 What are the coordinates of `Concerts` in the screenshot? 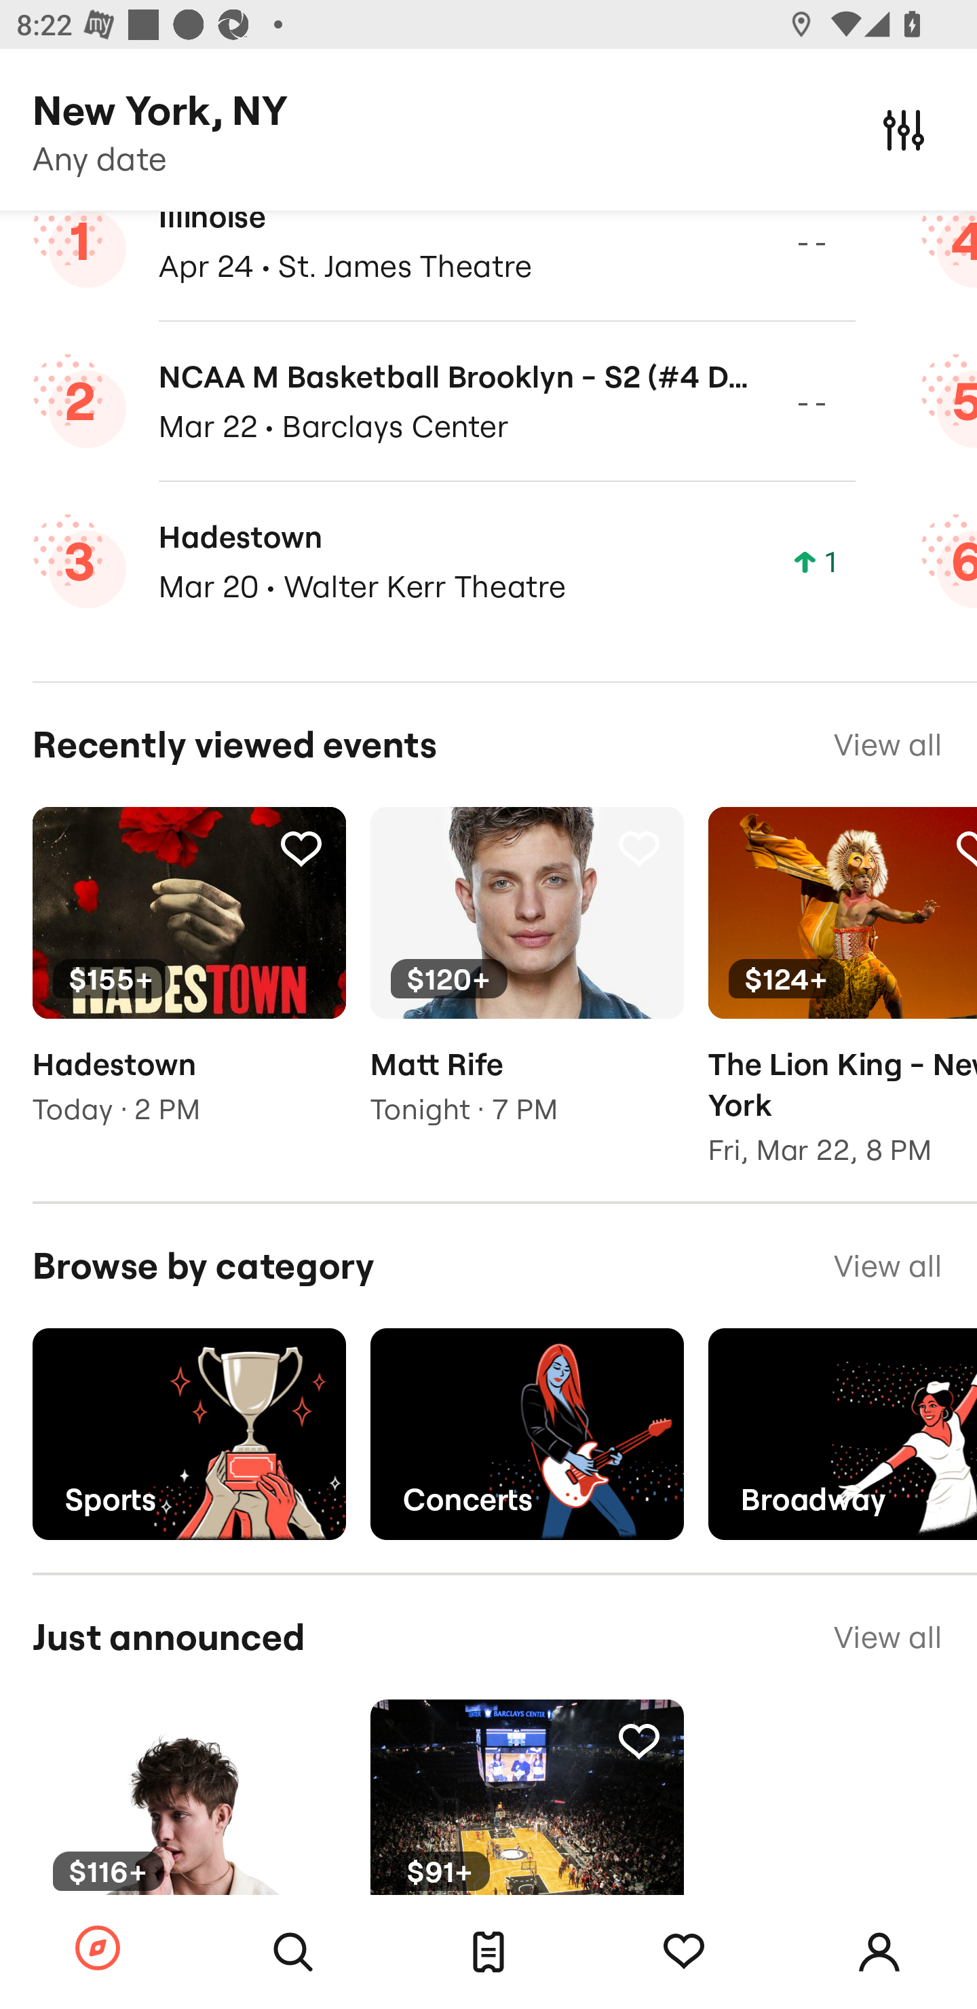 It's located at (526, 1434).